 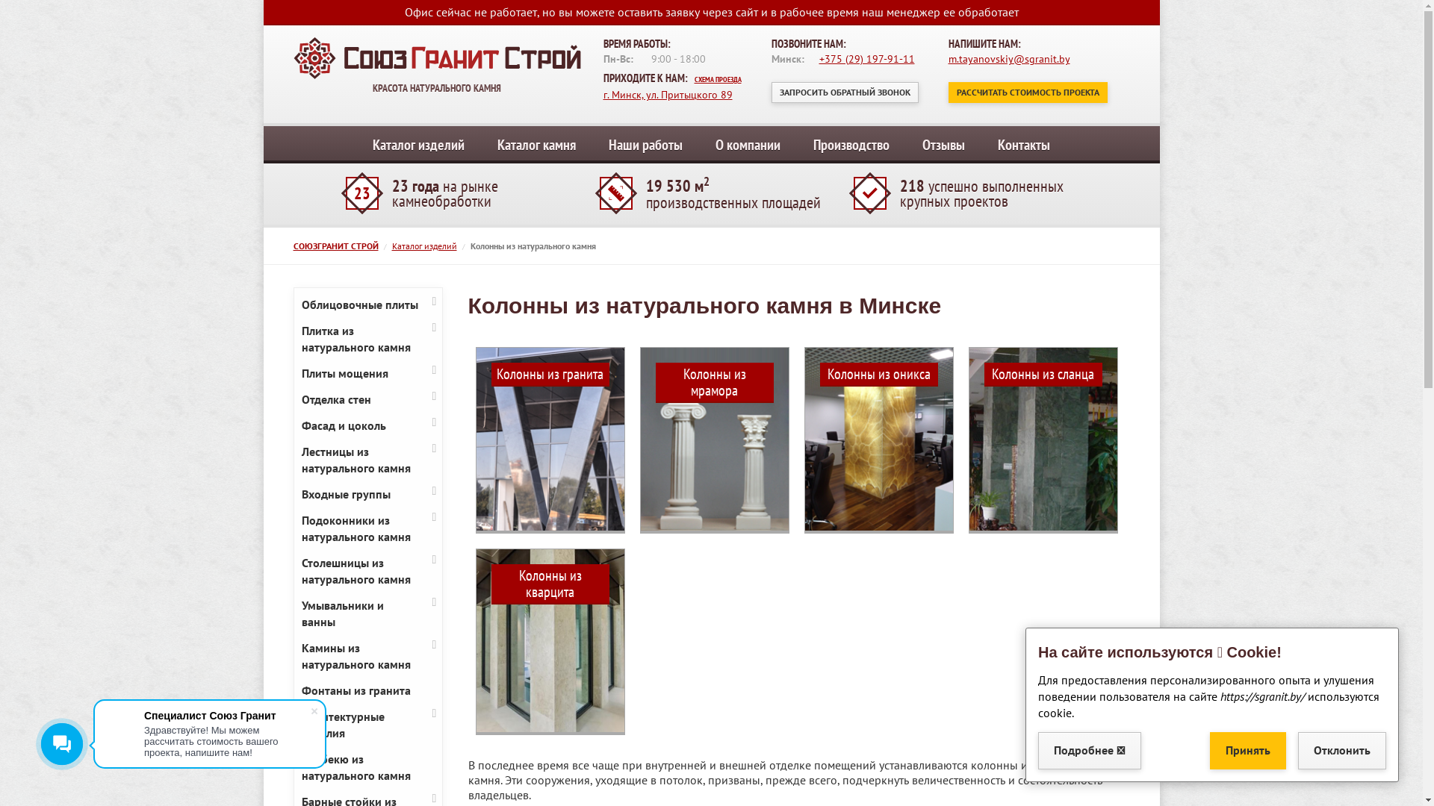 What do you see at coordinates (1010, 59) in the screenshot?
I see `m.tayanovskiy@sgranit.by` at bounding box center [1010, 59].